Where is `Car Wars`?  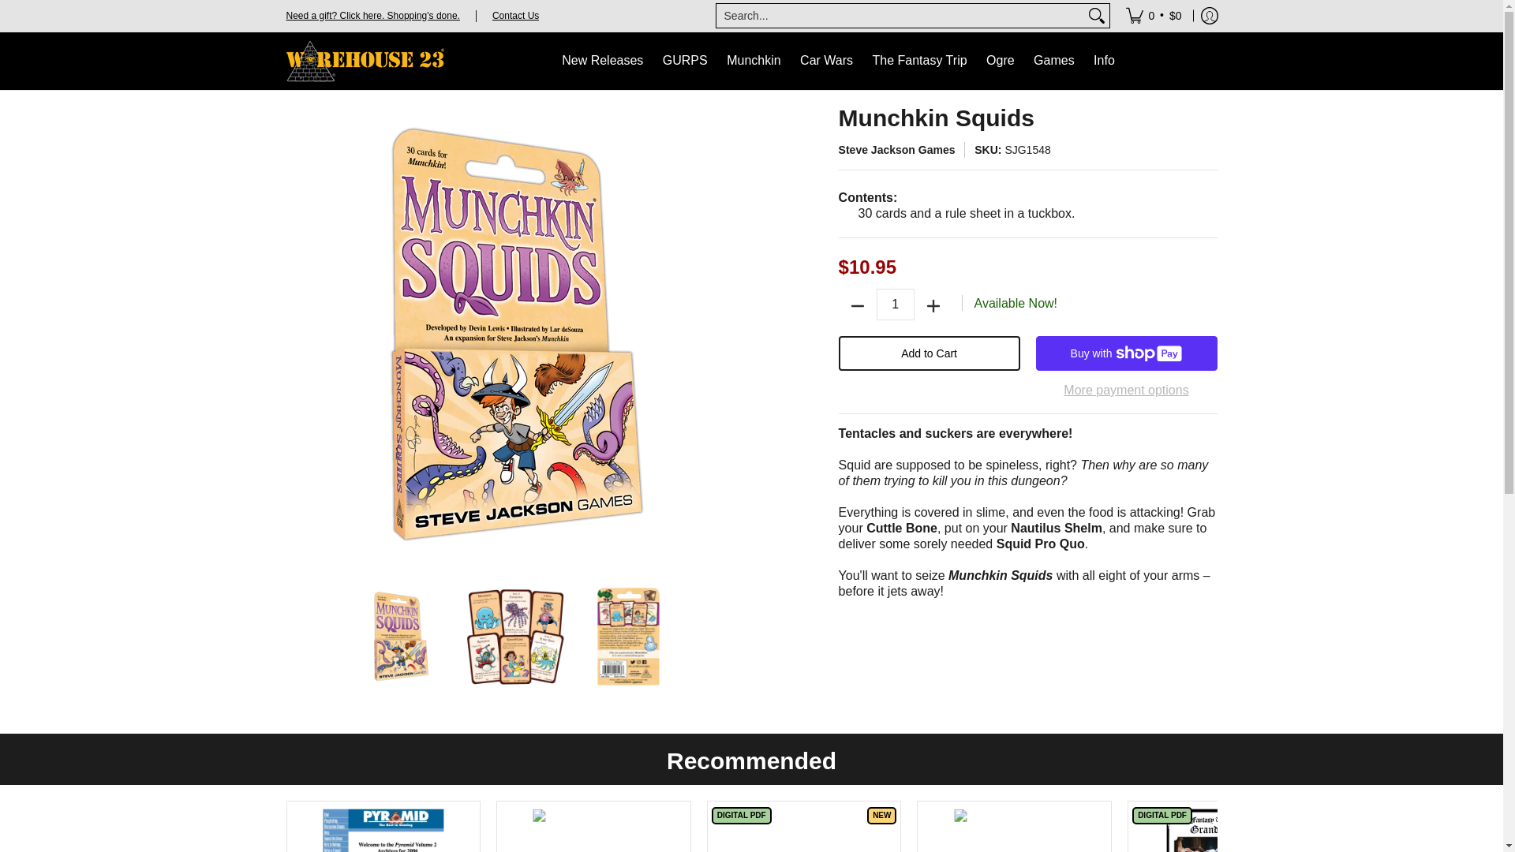
Car Wars is located at coordinates (826, 62).